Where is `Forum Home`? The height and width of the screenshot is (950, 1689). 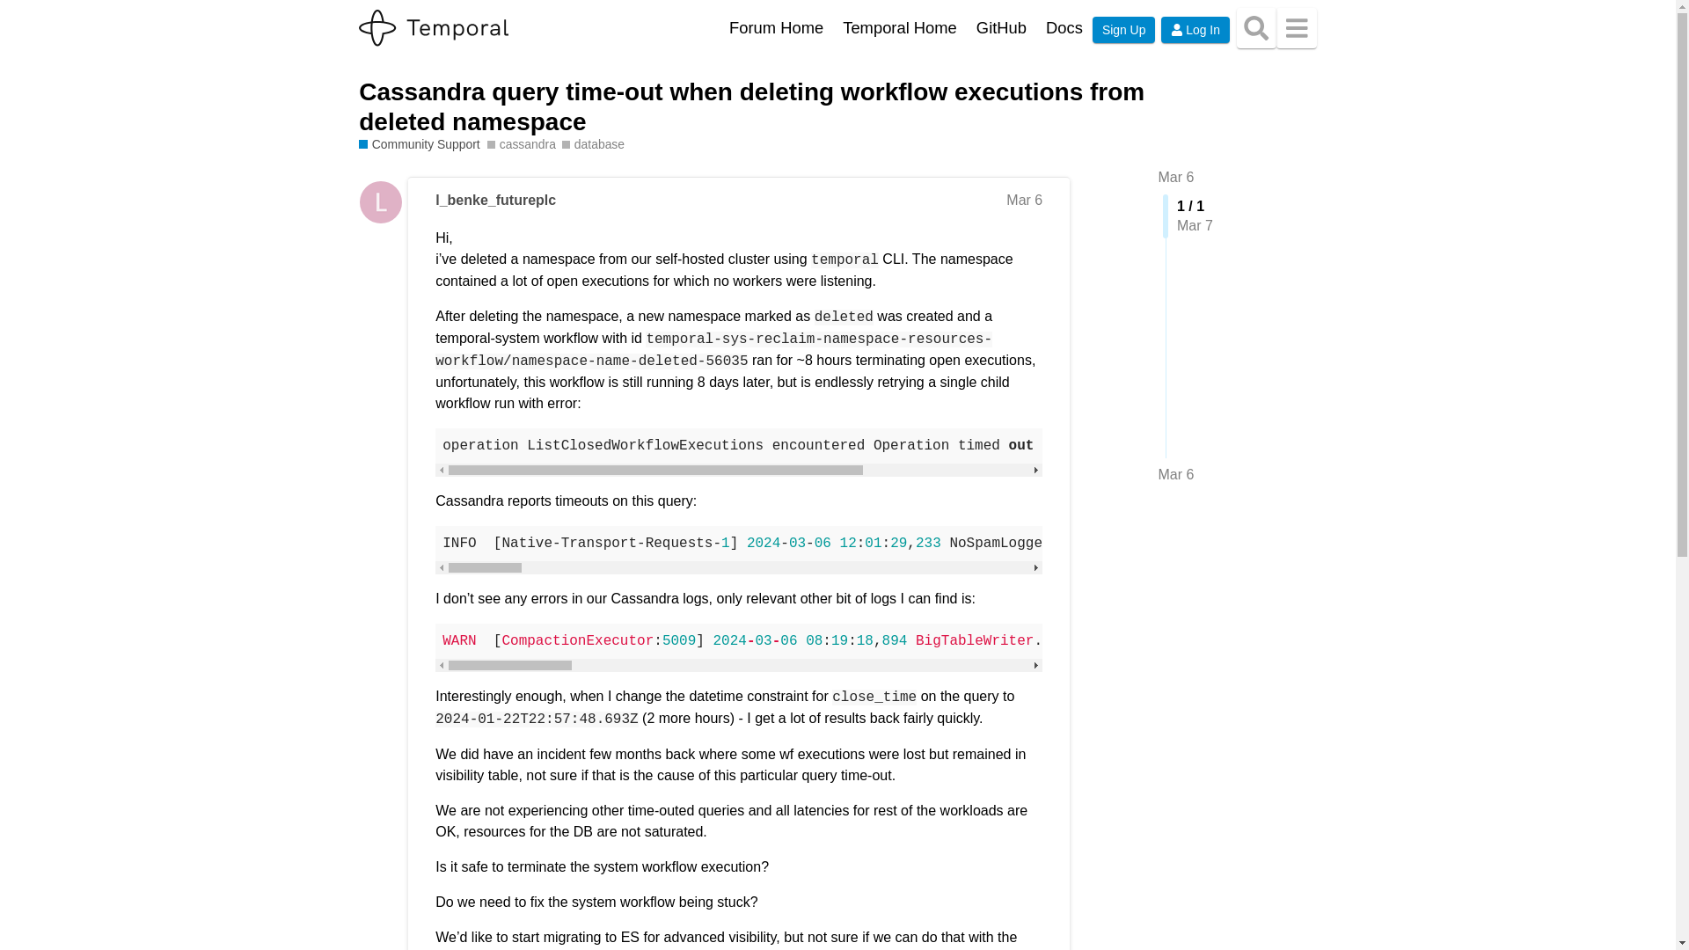
Forum Home is located at coordinates (776, 28).